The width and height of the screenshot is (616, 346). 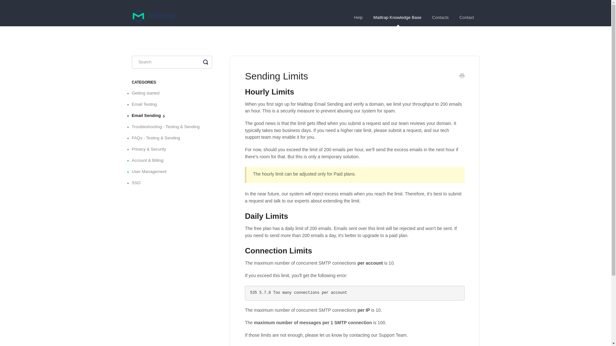 I want to click on search-query, so click(x=172, y=62).